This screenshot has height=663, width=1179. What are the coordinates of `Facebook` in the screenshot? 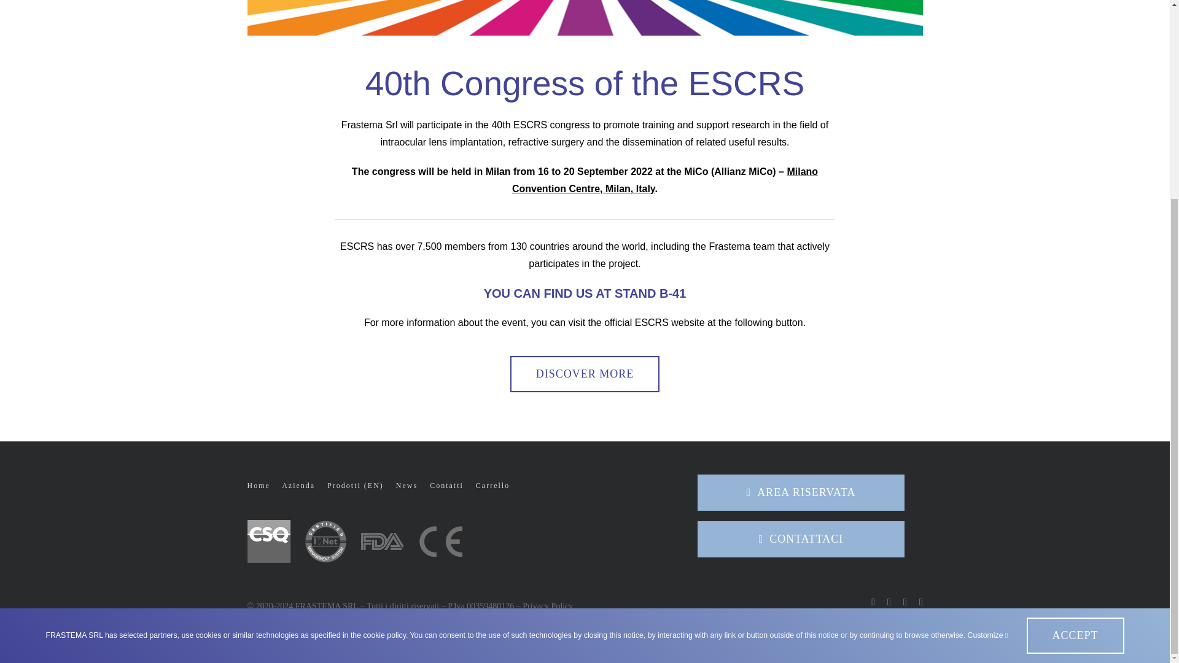 It's located at (873, 602).